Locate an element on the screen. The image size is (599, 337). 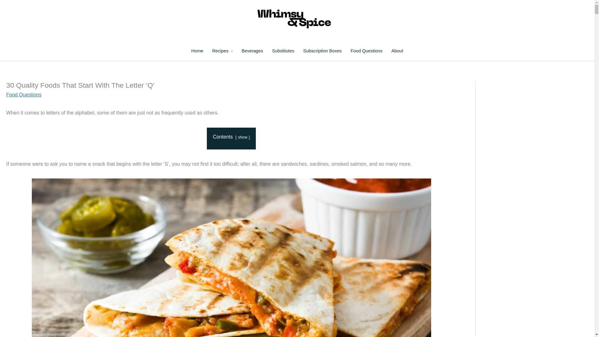
Food Questions is located at coordinates (366, 51).